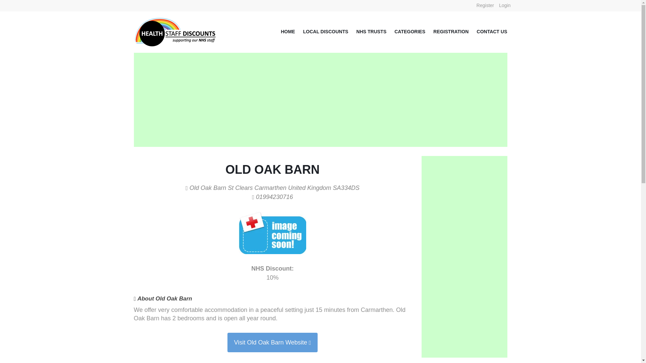  What do you see at coordinates (284, 32) in the screenshot?
I see `HOME` at bounding box center [284, 32].